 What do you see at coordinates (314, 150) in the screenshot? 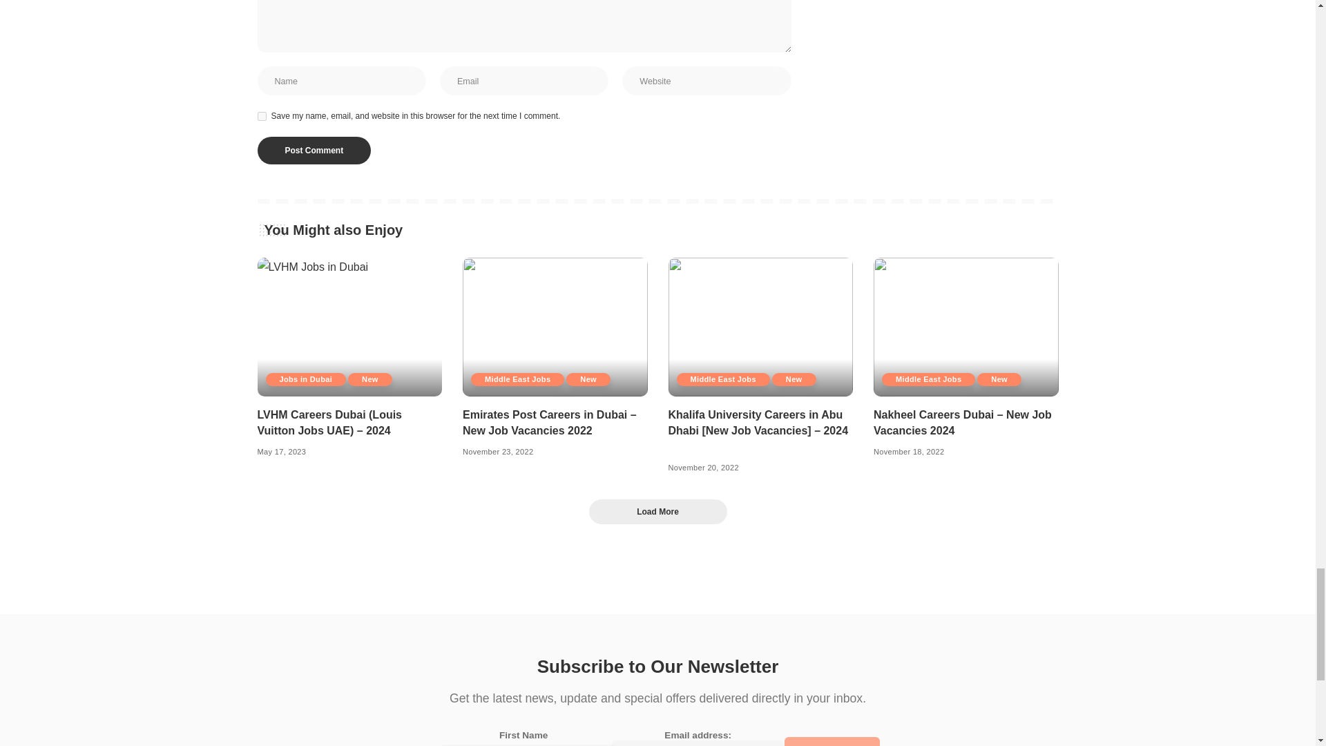
I see `Post Comment` at bounding box center [314, 150].